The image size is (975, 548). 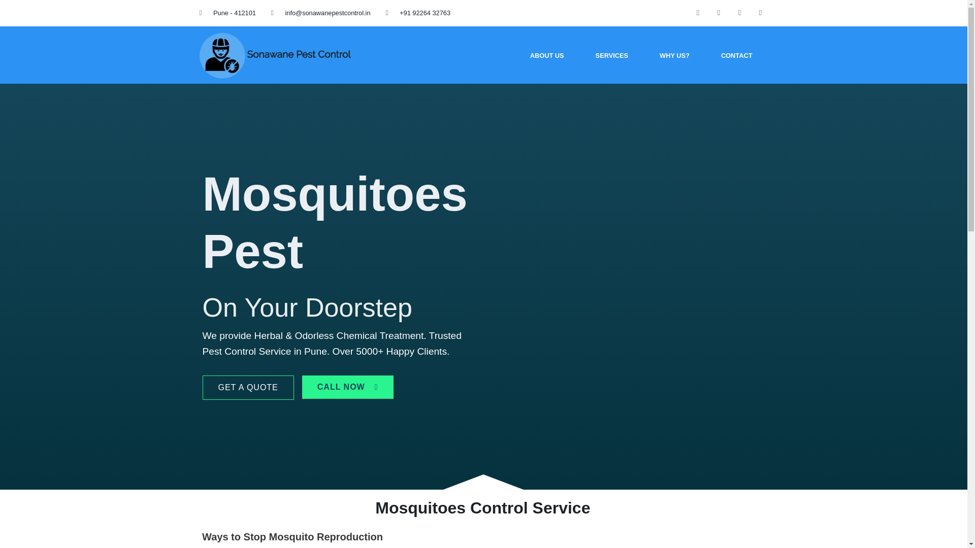 What do you see at coordinates (227, 13) in the screenshot?
I see `Pune - 412101` at bounding box center [227, 13].